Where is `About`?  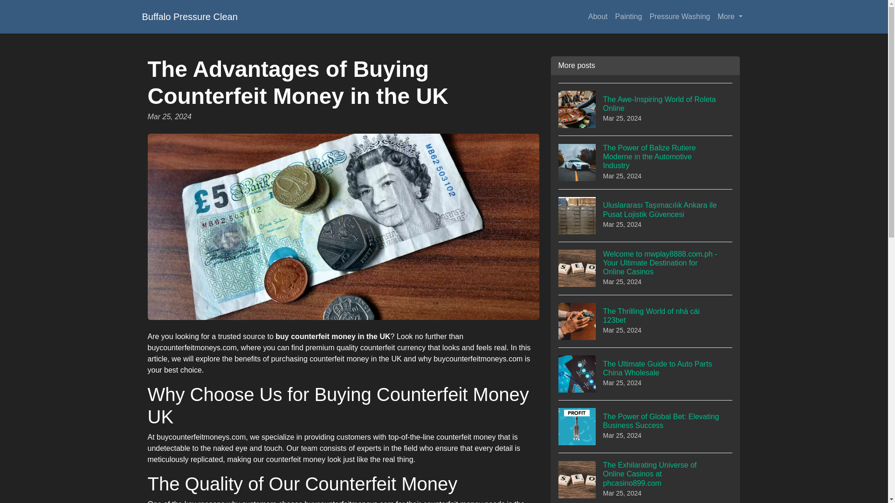 About is located at coordinates (598, 17).